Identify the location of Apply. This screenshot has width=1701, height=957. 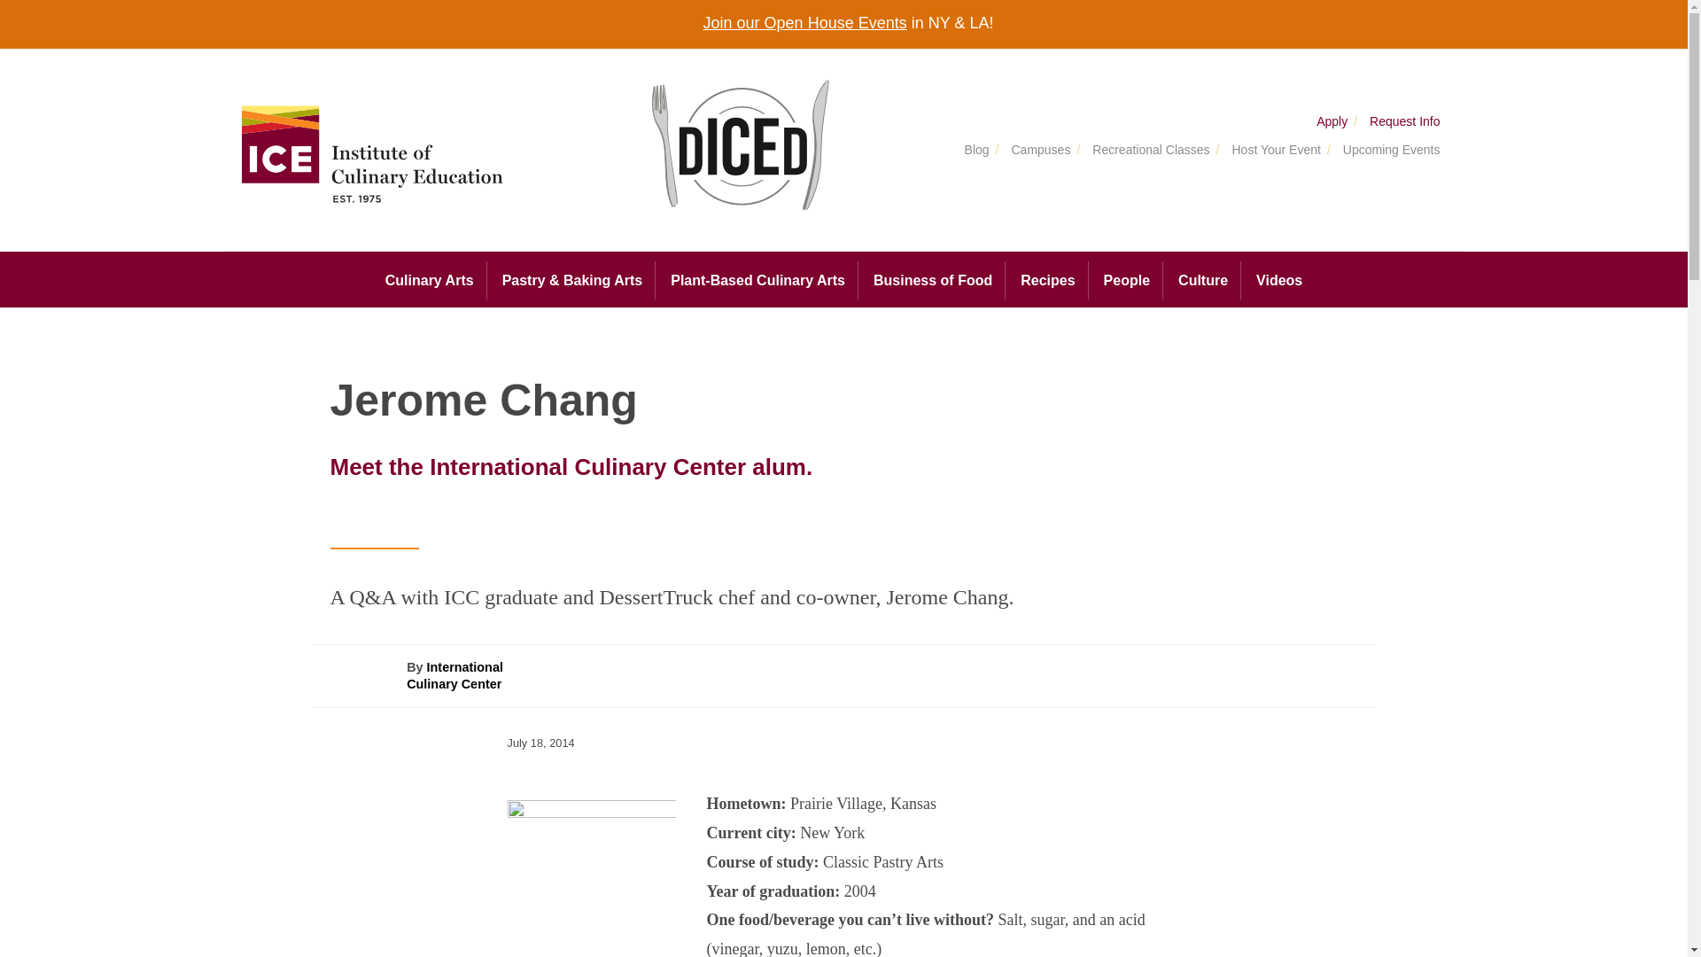
(1329, 121).